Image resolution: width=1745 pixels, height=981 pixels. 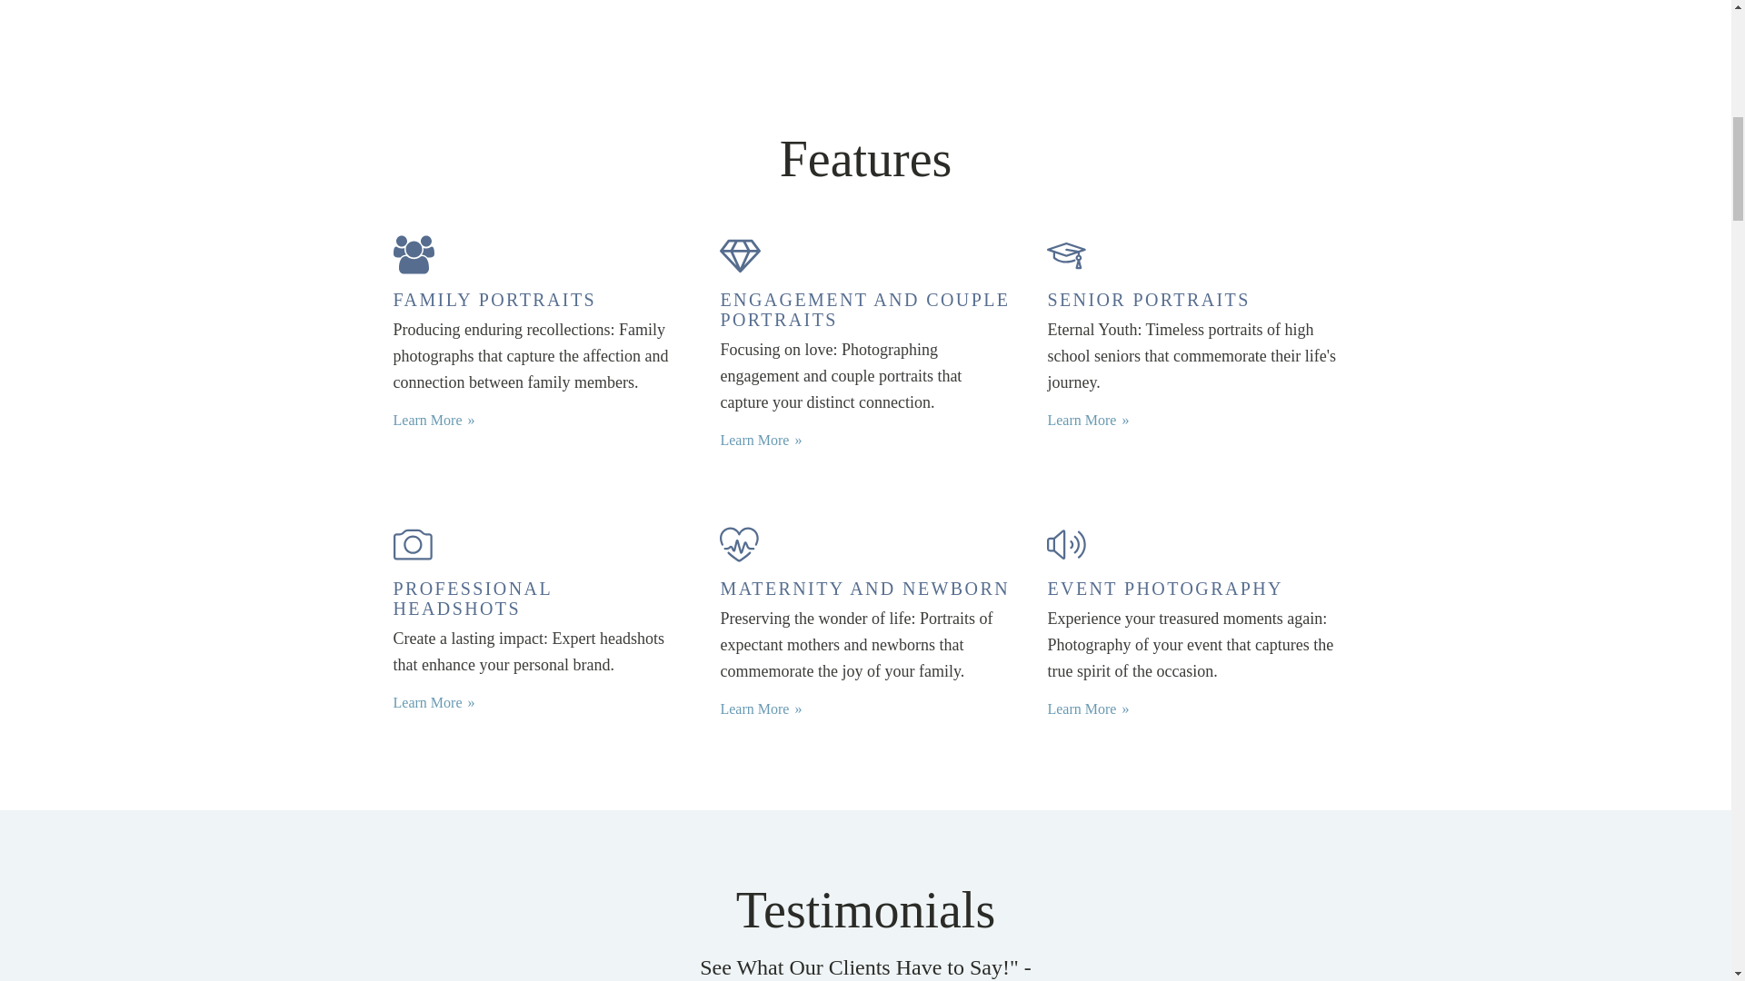 I want to click on Learn More, so click(x=1088, y=421).